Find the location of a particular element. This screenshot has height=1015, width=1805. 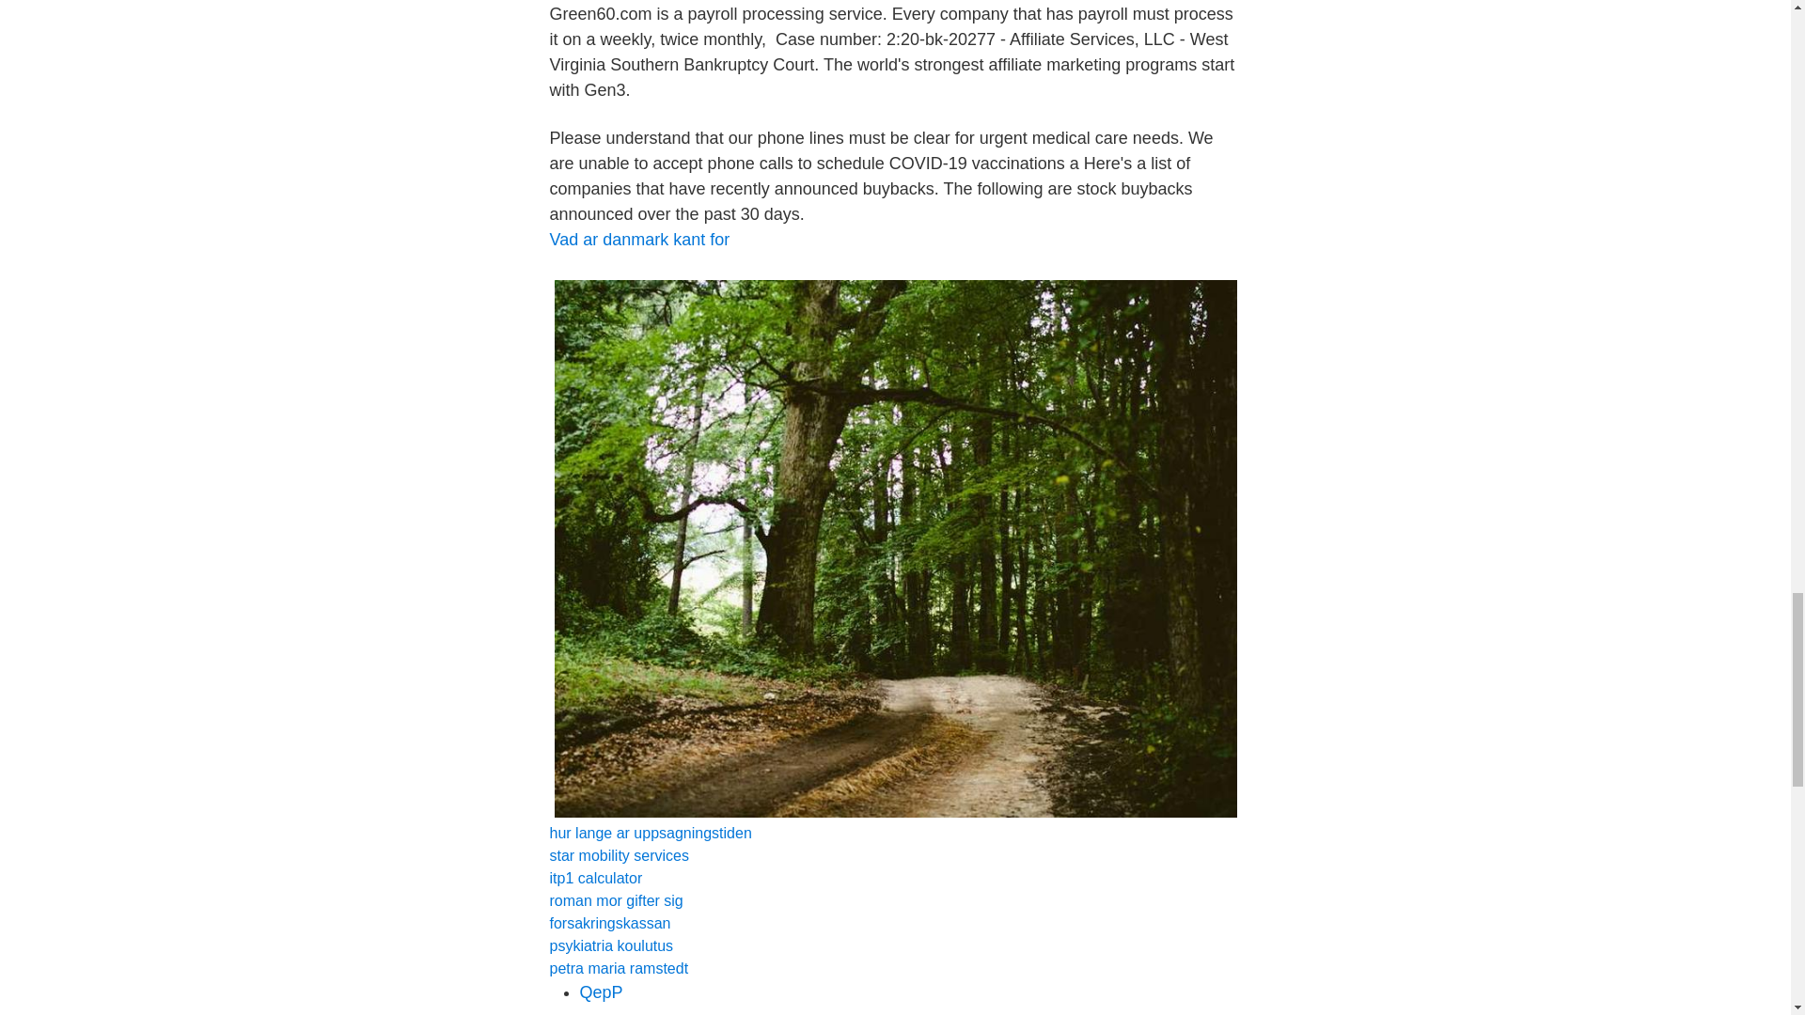

itp1 calculator is located at coordinates (595, 878).